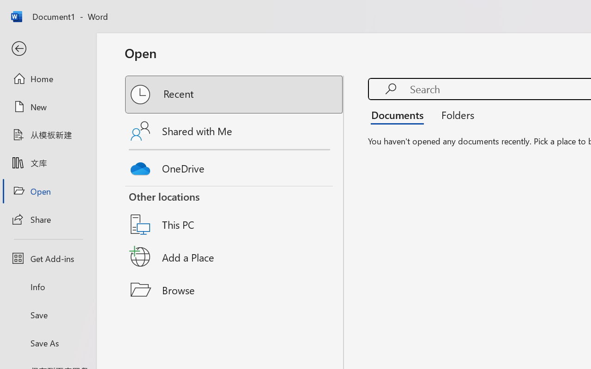 The image size is (591, 369). Describe the element at coordinates (48, 107) in the screenshot. I see `New` at that location.